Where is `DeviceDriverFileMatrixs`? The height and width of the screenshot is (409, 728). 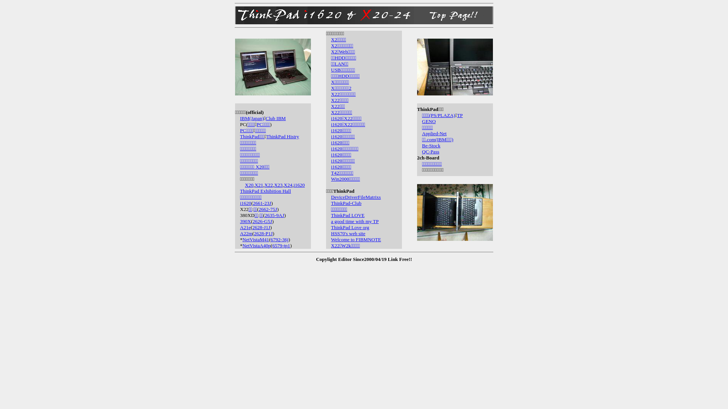 DeviceDriverFileMatrixs is located at coordinates (356, 197).